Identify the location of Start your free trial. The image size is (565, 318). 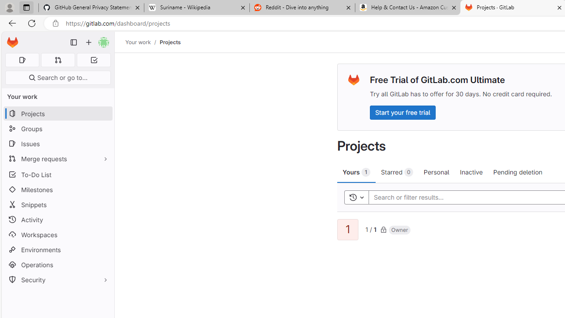
(403, 112).